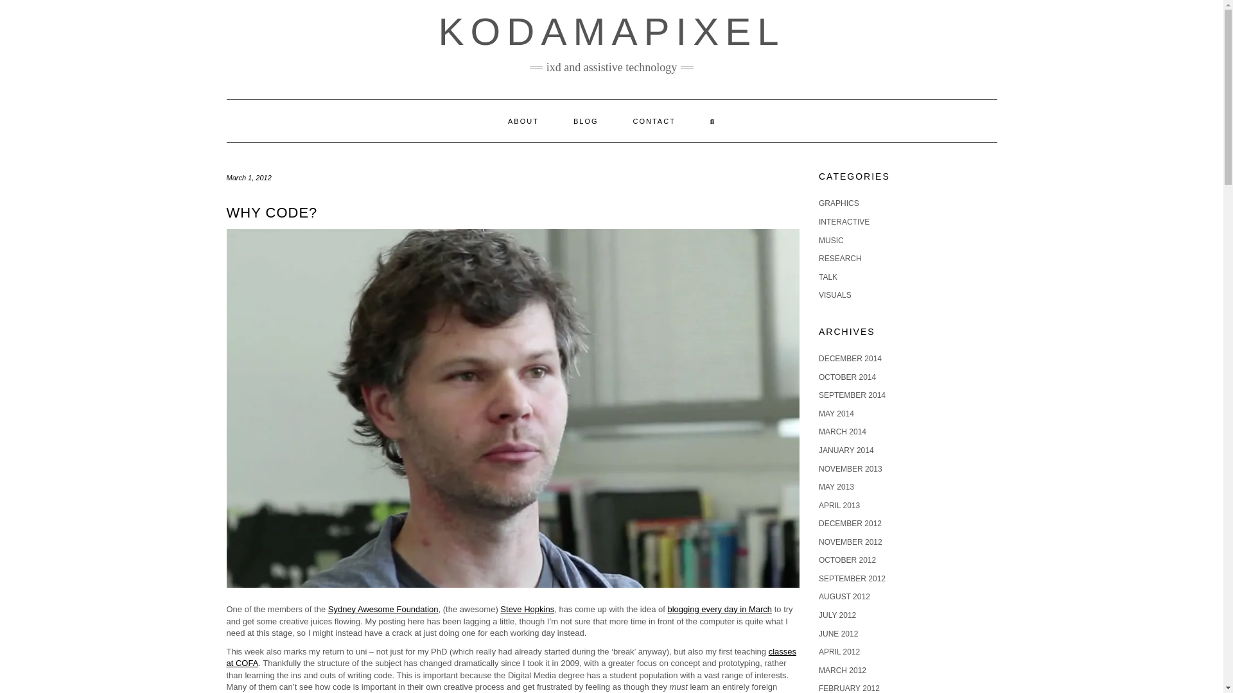 This screenshot has width=1233, height=693. Describe the element at coordinates (839, 203) in the screenshot. I see `GRAPHICS` at that location.